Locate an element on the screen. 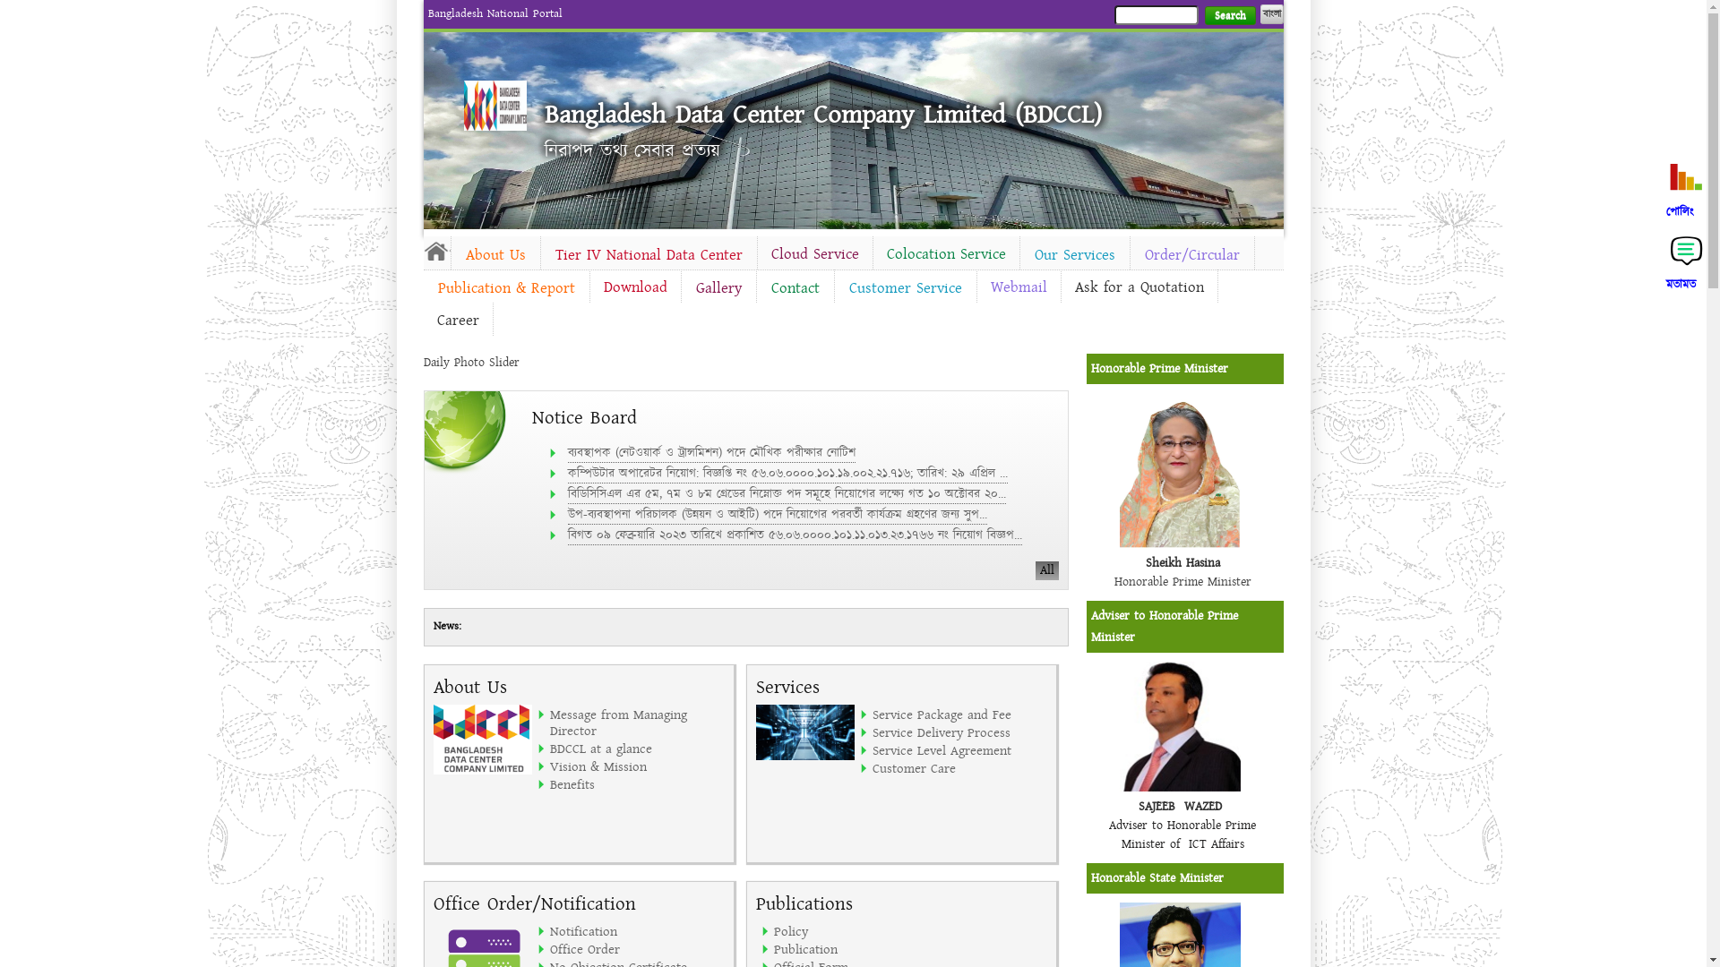  Home is located at coordinates (495, 106).